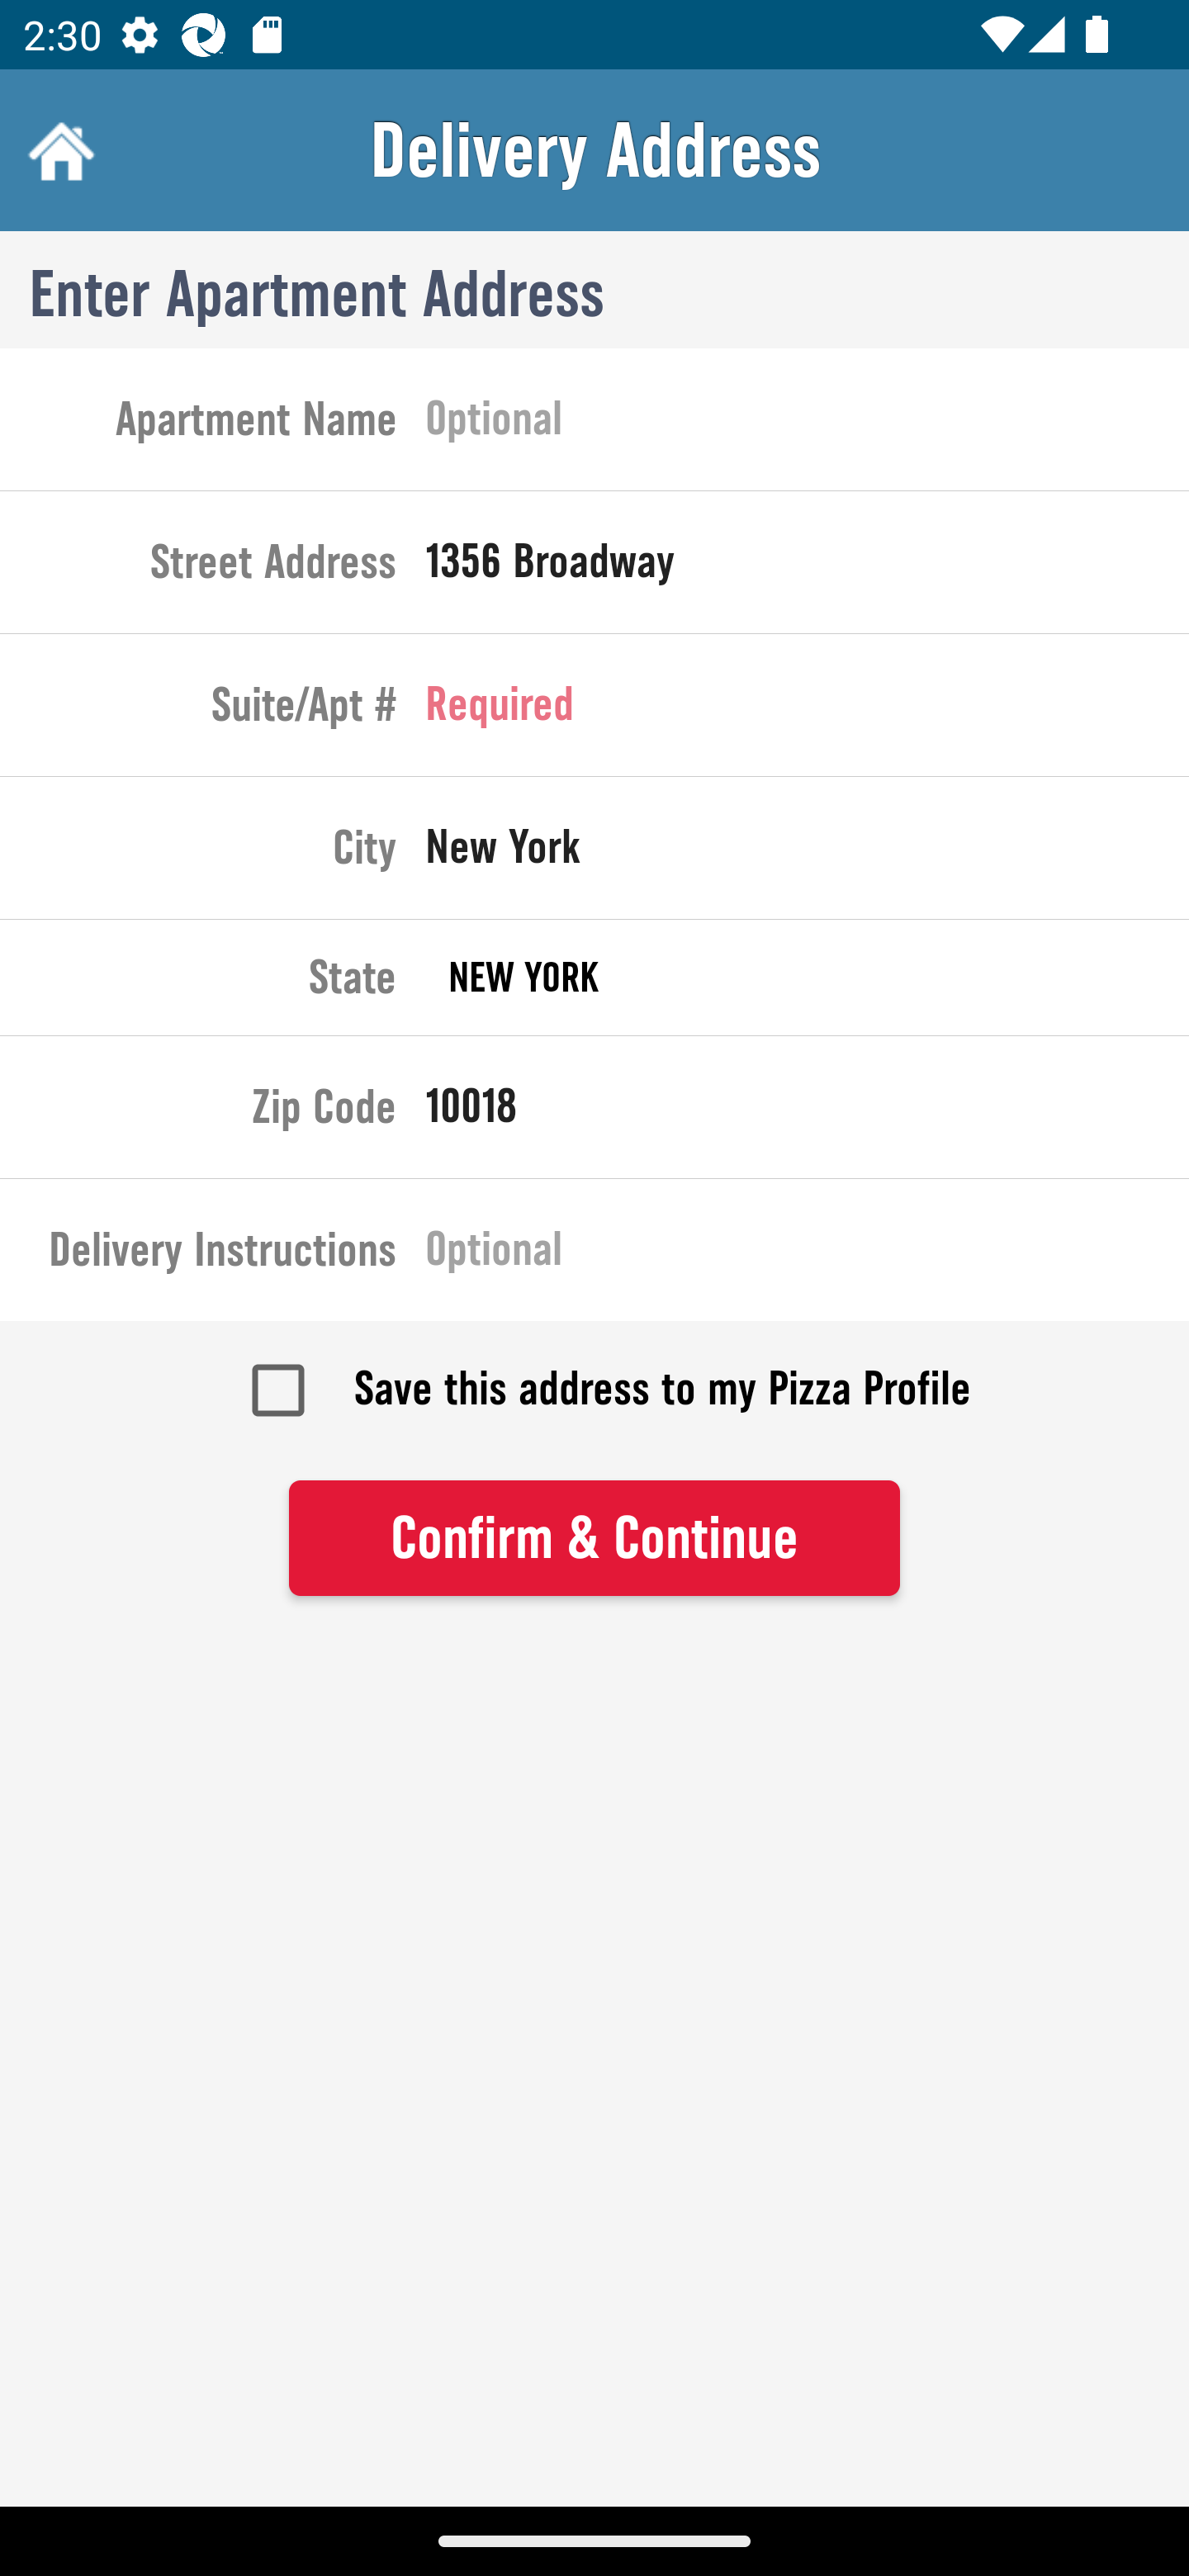  I want to click on Required, so click(808, 711).